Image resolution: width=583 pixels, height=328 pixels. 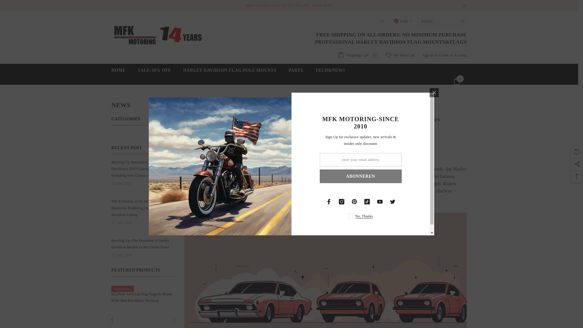 I want to click on NL, so click(x=384, y=21).